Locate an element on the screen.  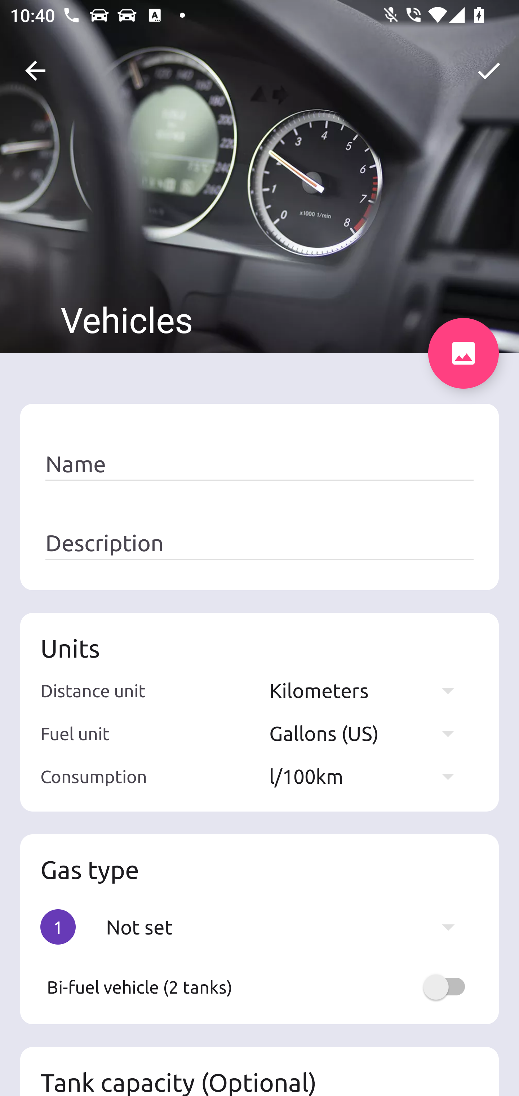
Navigate up is located at coordinates (35, 71).